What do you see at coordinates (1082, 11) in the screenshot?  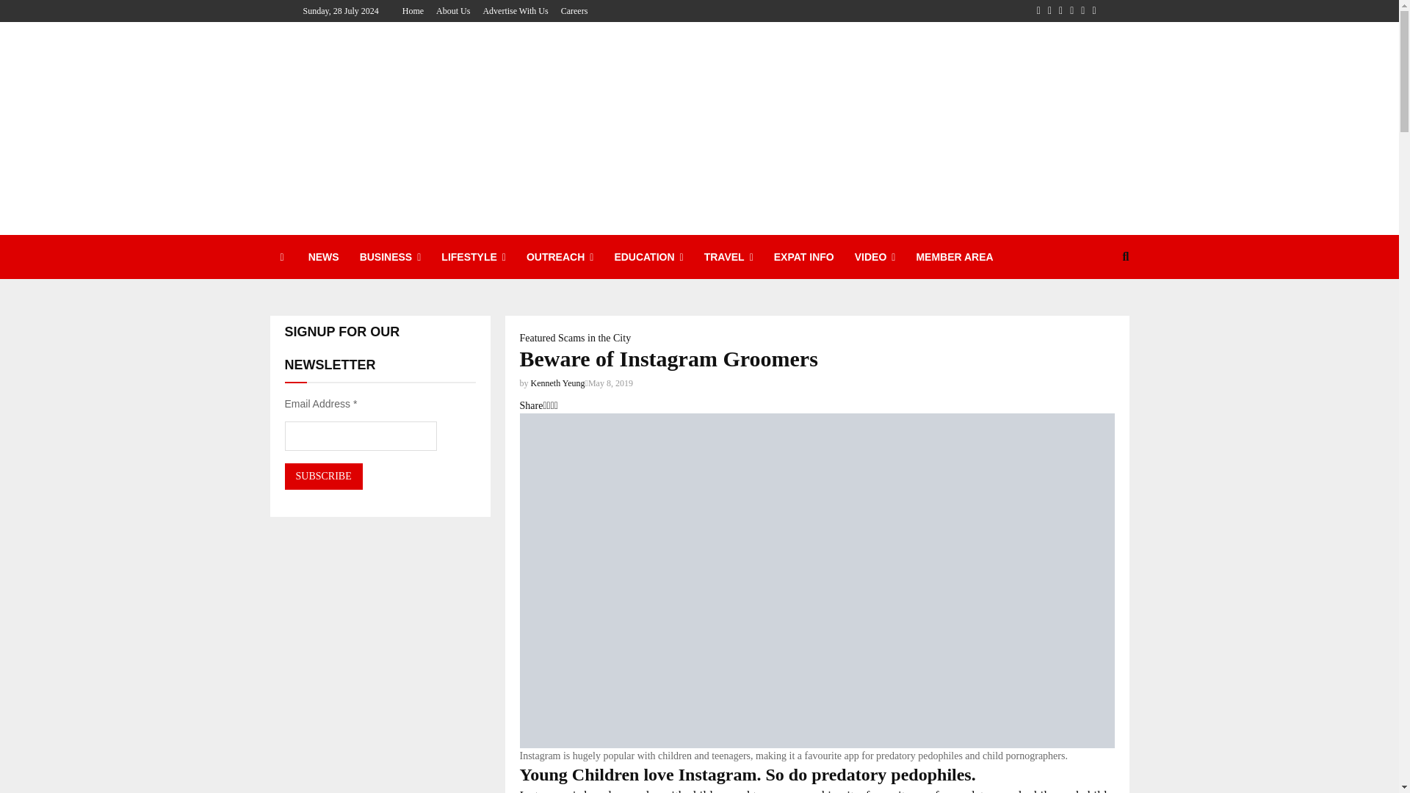 I see `Youtube` at bounding box center [1082, 11].